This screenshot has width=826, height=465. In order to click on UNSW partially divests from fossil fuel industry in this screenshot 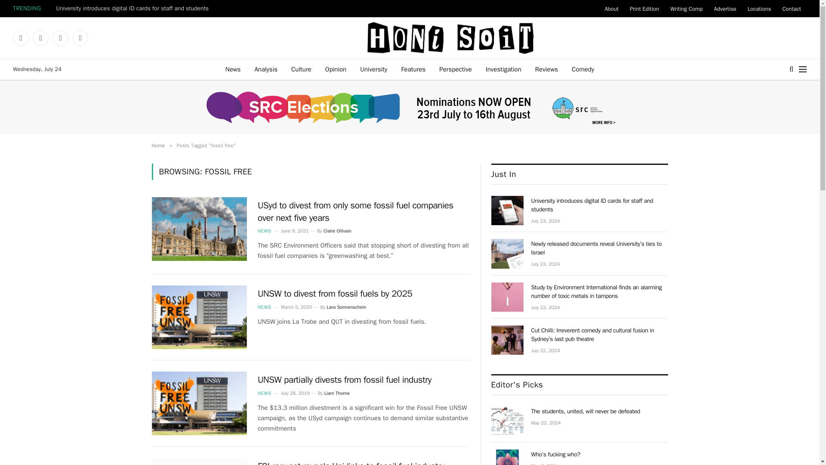, I will do `click(199, 403)`.